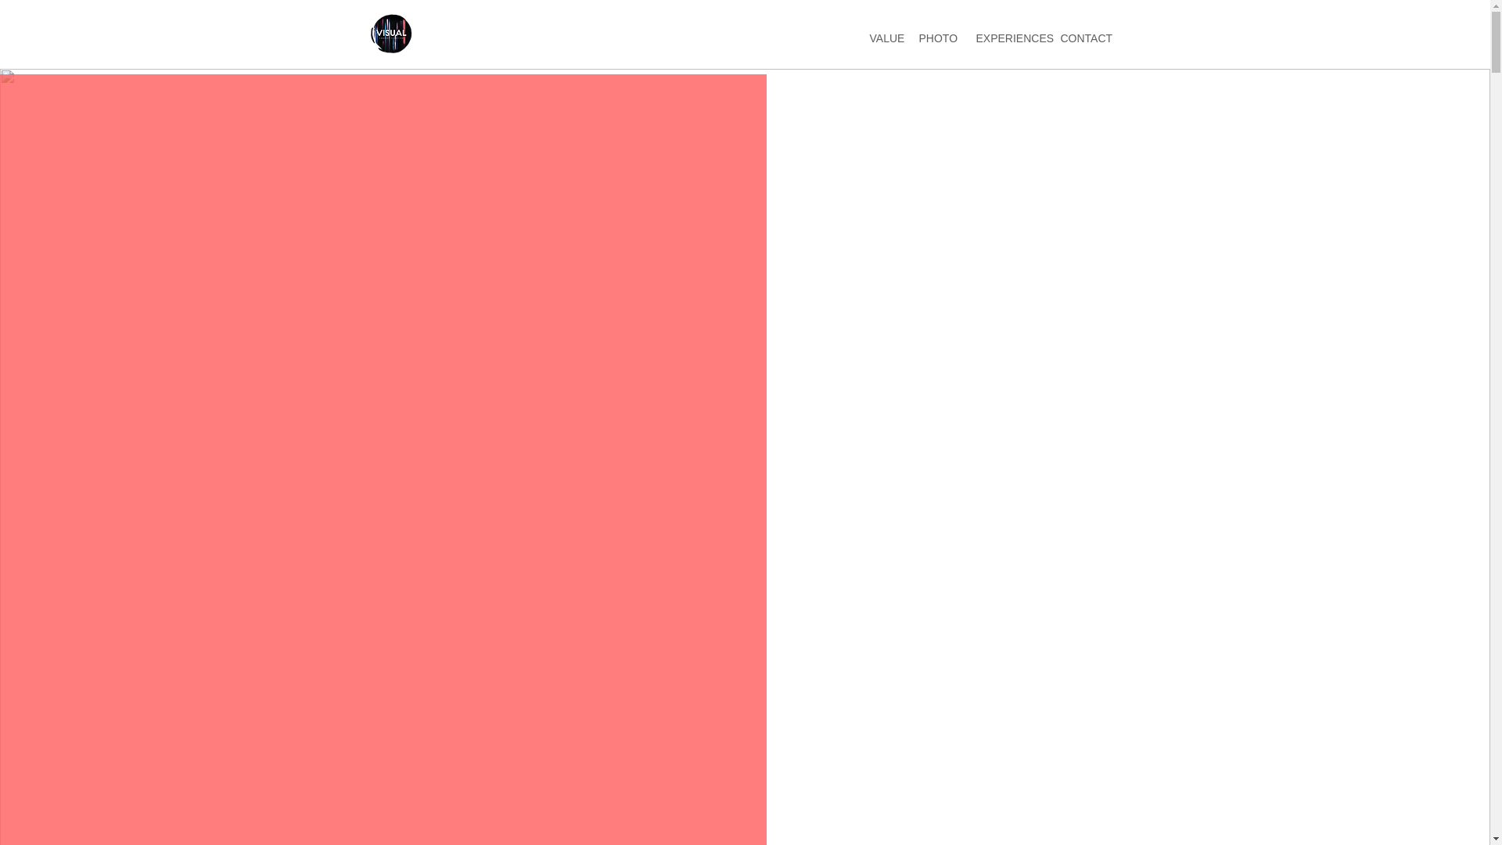  Describe the element at coordinates (1085, 38) in the screenshot. I see `CONTACT` at that location.